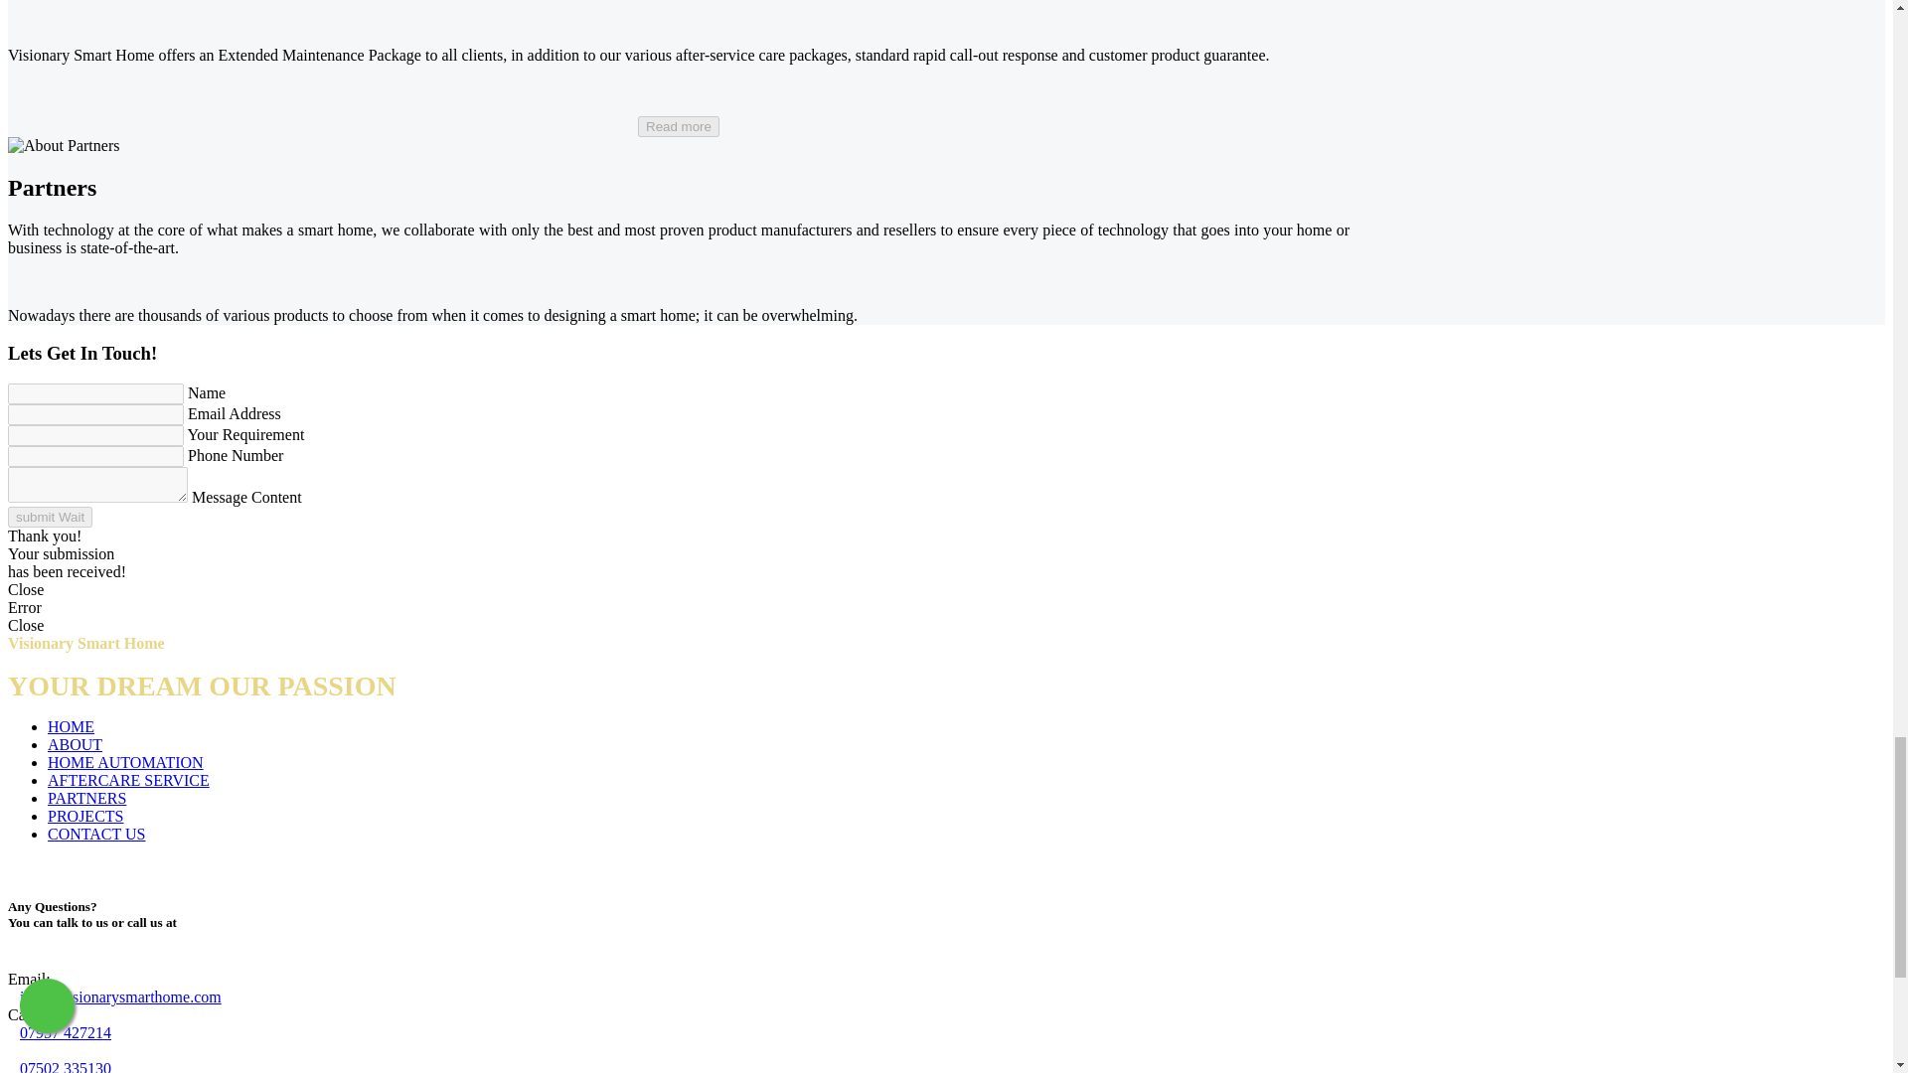 The image size is (1908, 1073). I want to click on 07957 427214, so click(65, 1032).